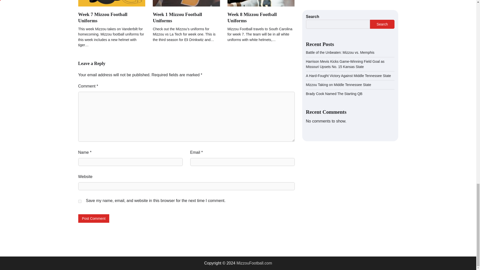 This screenshot has height=270, width=480. I want to click on Week 8 Mizzou Football Uniforms, so click(252, 17).